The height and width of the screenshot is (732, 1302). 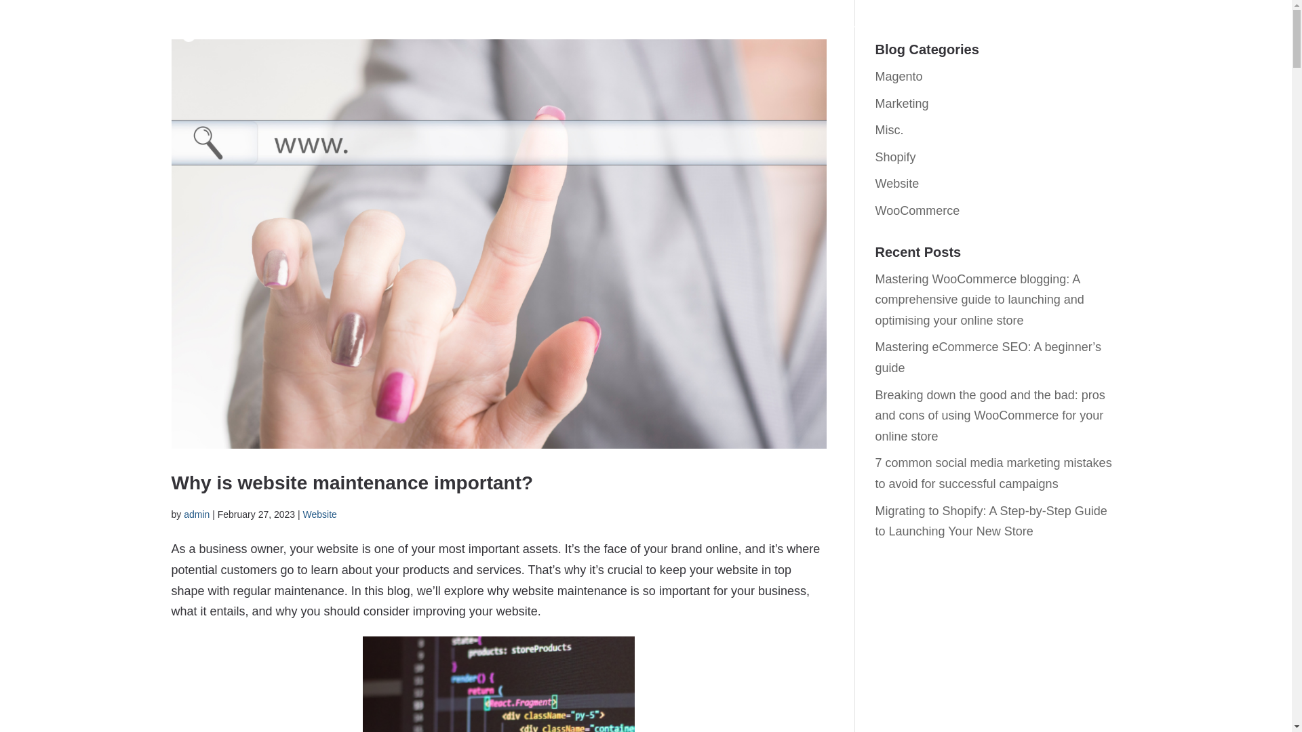 What do you see at coordinates (320, 514) in the screenshot?
I see `Website` at bounding box center [320, 514].